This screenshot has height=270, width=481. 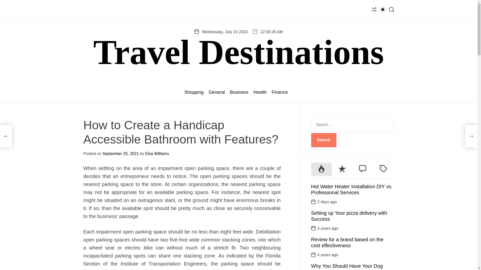 What do you see at coordinates (347, 242) in the screenshot?
I see `Review for a brand based on the cost effectiveness` at bounding box center [347, 242].